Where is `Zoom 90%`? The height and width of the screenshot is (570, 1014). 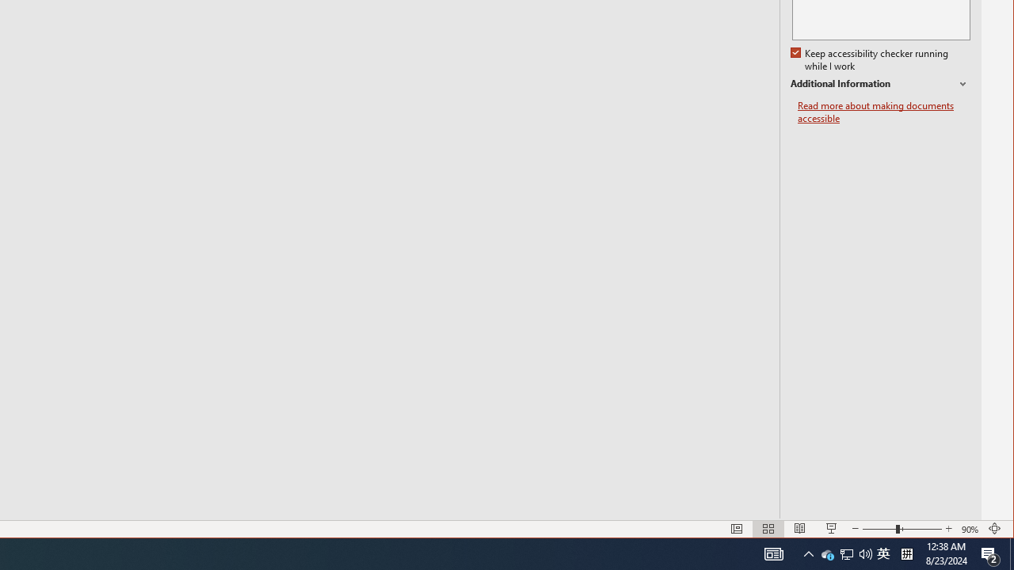
Zoom 90% is located at coordinates (971, 529).